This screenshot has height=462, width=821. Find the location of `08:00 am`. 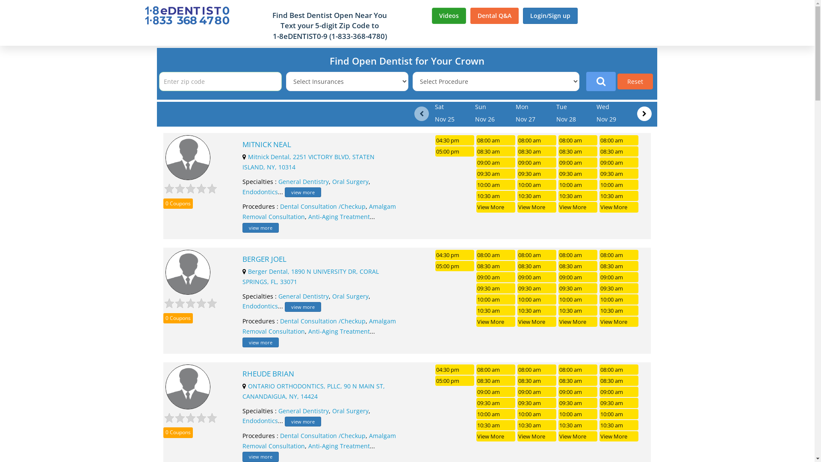

08:00 am is located at coordinates (578, 140).